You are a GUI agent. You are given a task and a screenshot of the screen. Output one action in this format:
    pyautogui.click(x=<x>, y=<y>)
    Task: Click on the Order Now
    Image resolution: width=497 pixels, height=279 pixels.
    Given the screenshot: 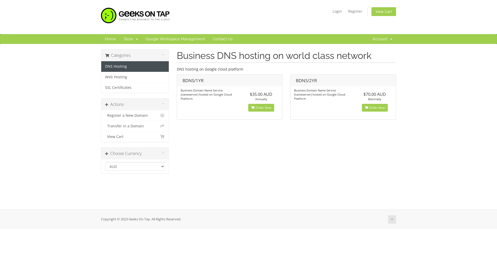 What is the action you would take?
    pyautogui.click(x=261, y=108)
    